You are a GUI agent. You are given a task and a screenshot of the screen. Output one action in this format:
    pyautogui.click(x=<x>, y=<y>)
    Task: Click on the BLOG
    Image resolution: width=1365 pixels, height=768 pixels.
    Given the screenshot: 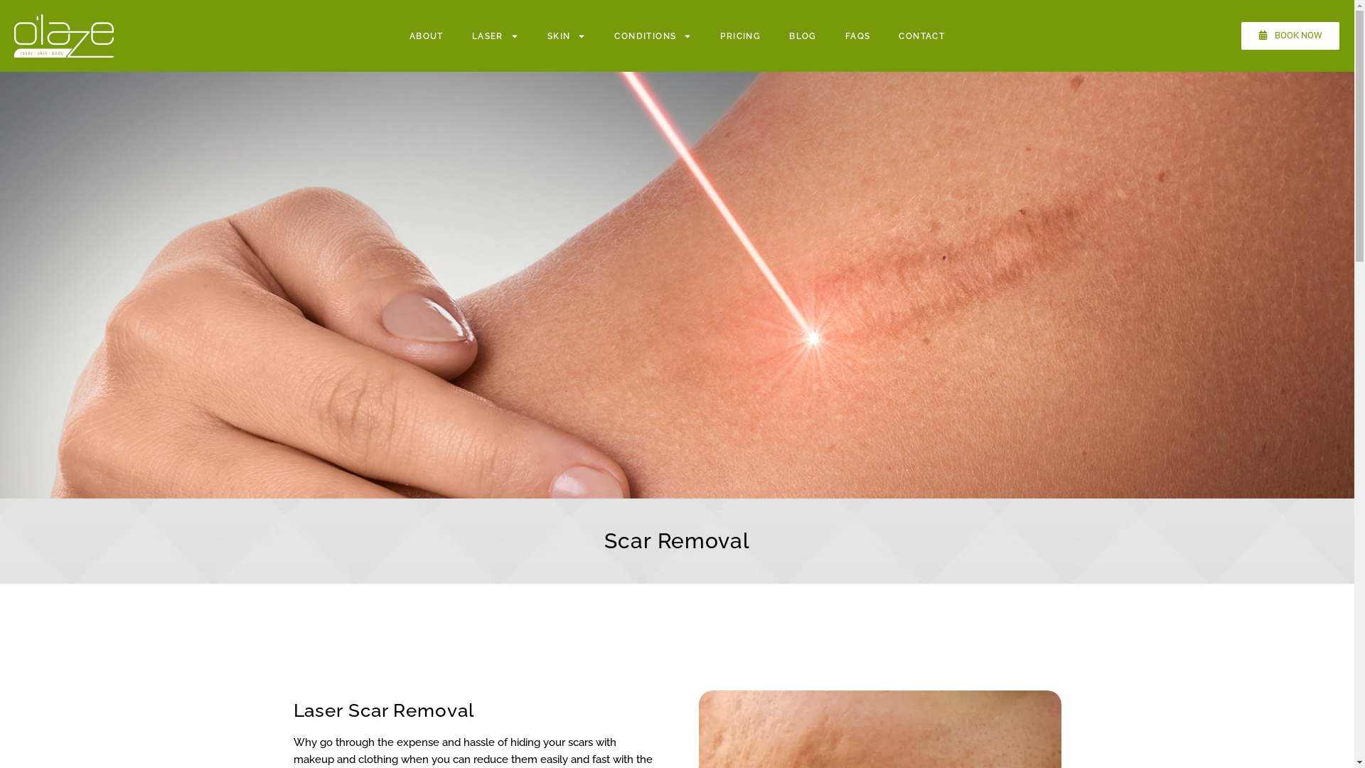 What is the action you would take?
    pyautogui.click(x=803, y=36)
    